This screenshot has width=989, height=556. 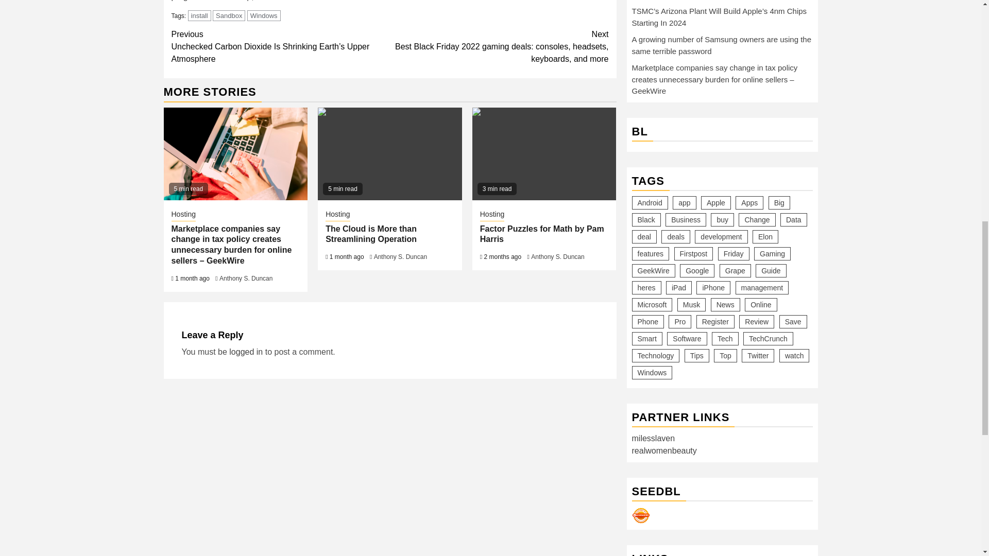 I want to click on Hosting, so click(x=183, y=215).